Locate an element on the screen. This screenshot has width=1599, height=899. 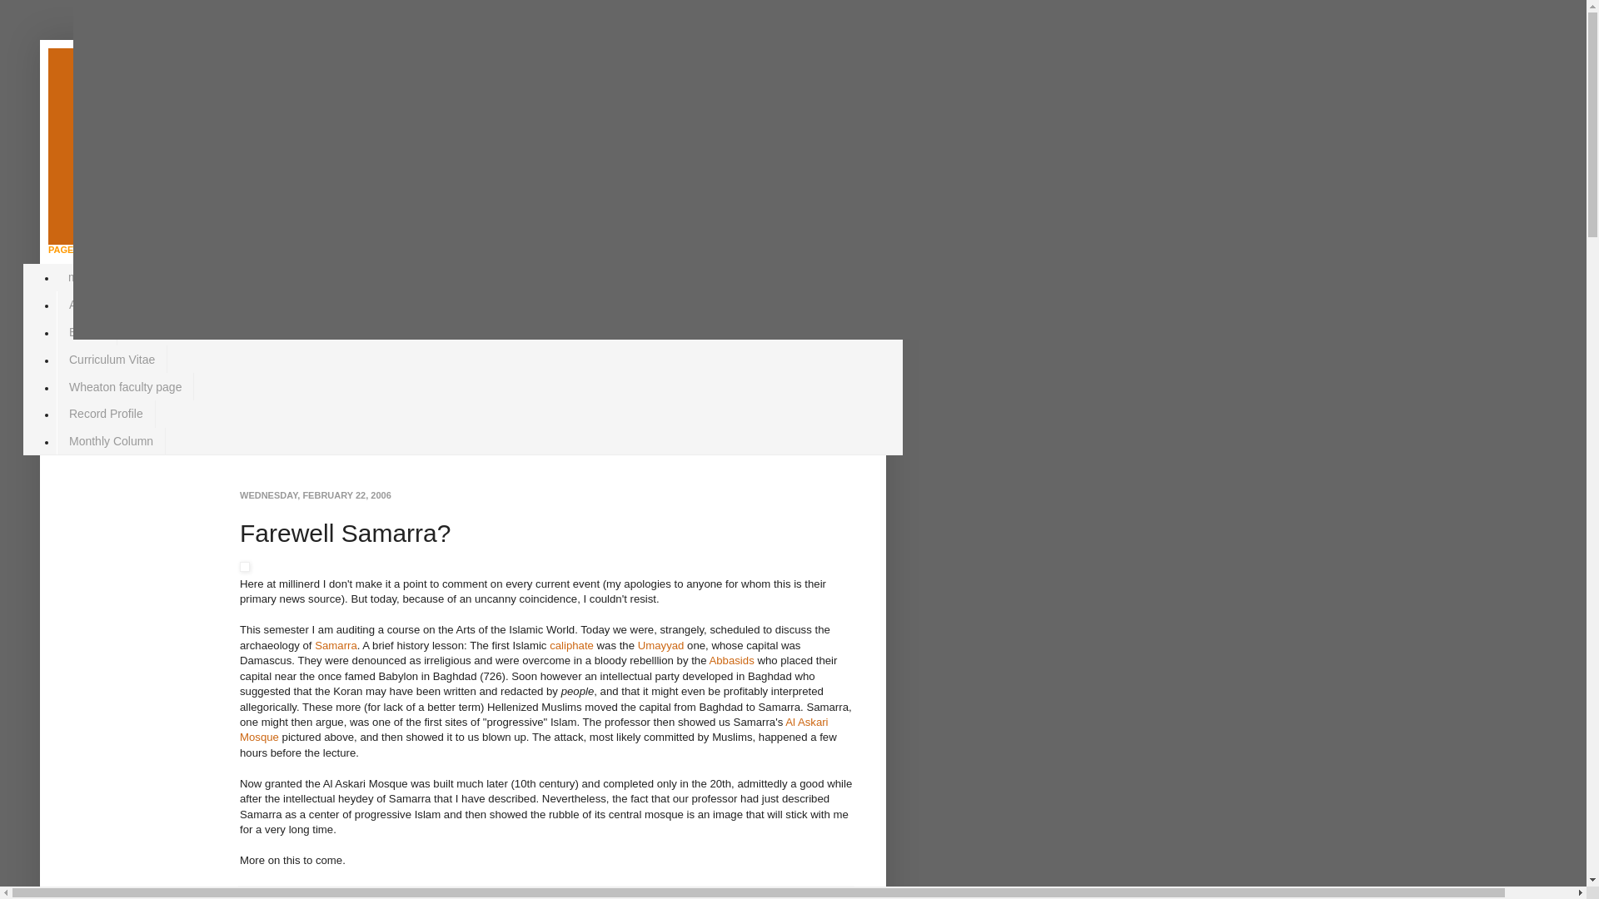
Samarra is located at coordinates (336, 645).